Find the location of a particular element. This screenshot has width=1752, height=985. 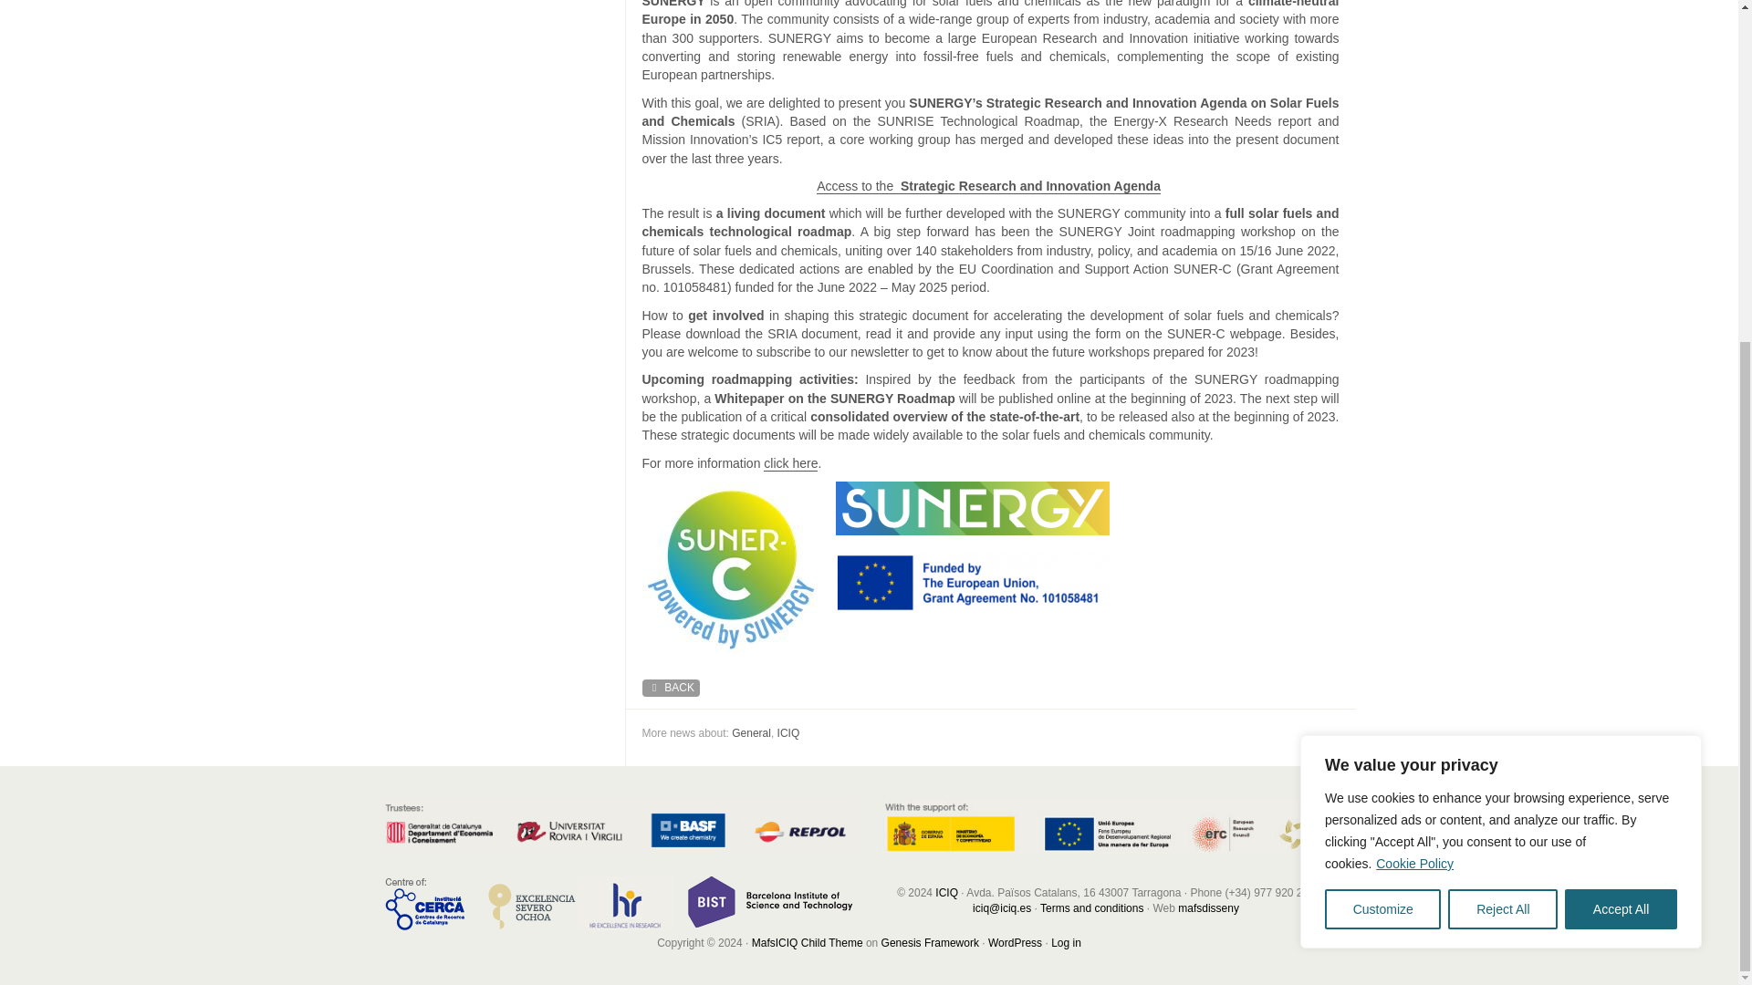

Accept All is located at coordinates (1621, 395).